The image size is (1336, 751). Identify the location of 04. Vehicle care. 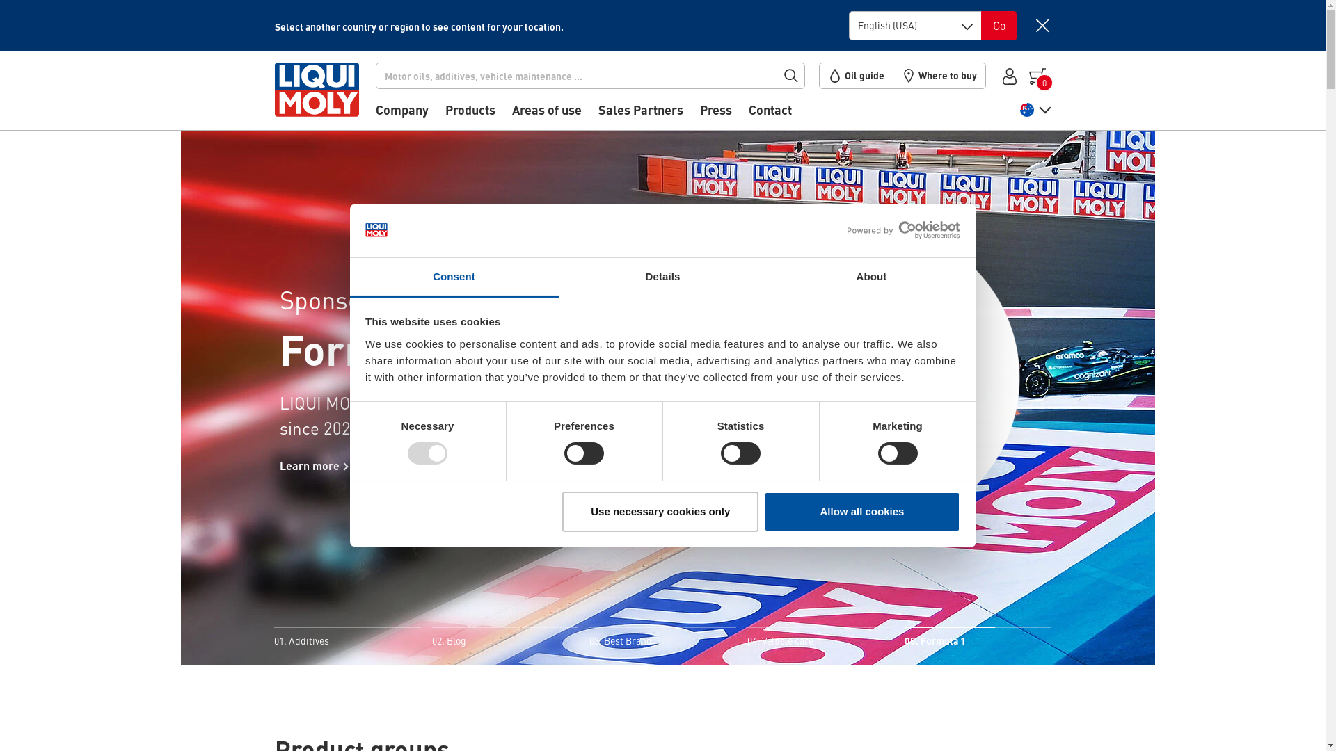
(820, 638).